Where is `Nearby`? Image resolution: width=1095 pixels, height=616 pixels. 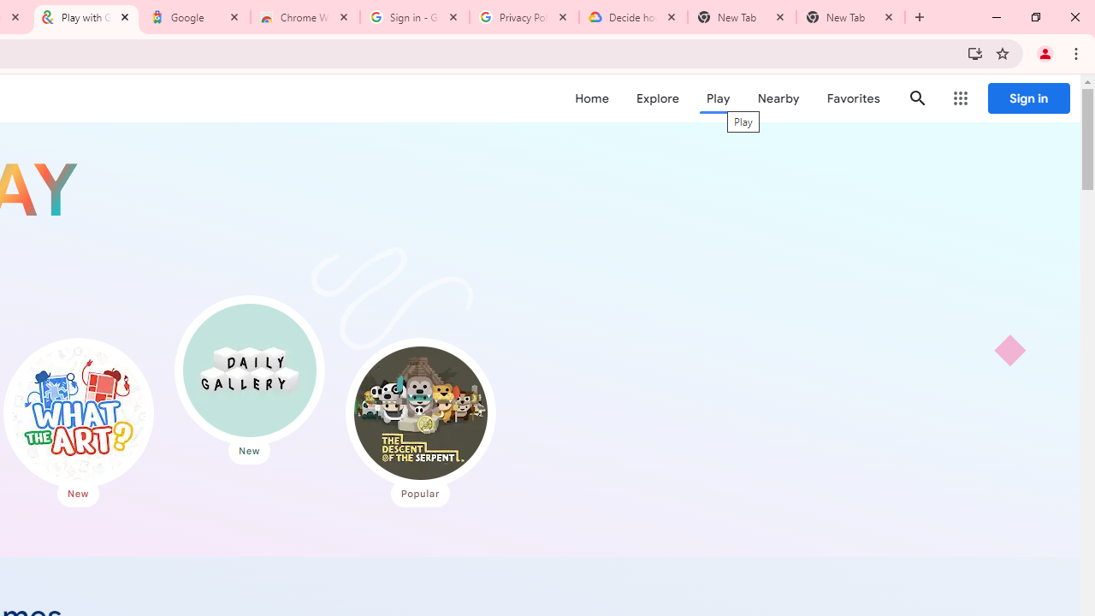 Nearby is located at coordinates (778, 98).